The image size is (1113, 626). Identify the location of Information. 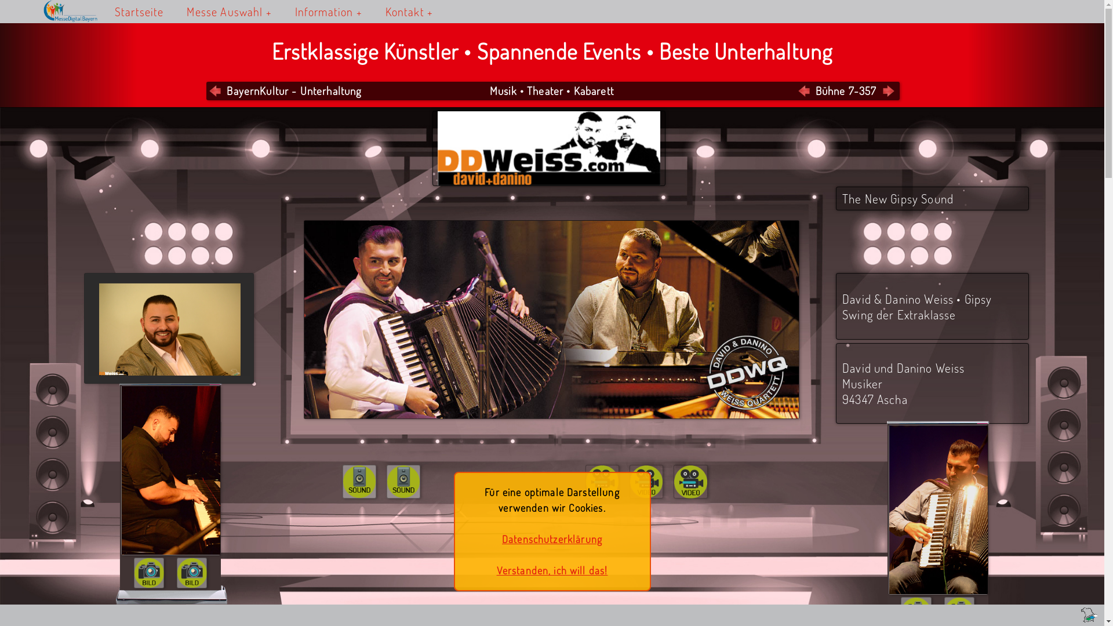
(329, 12).